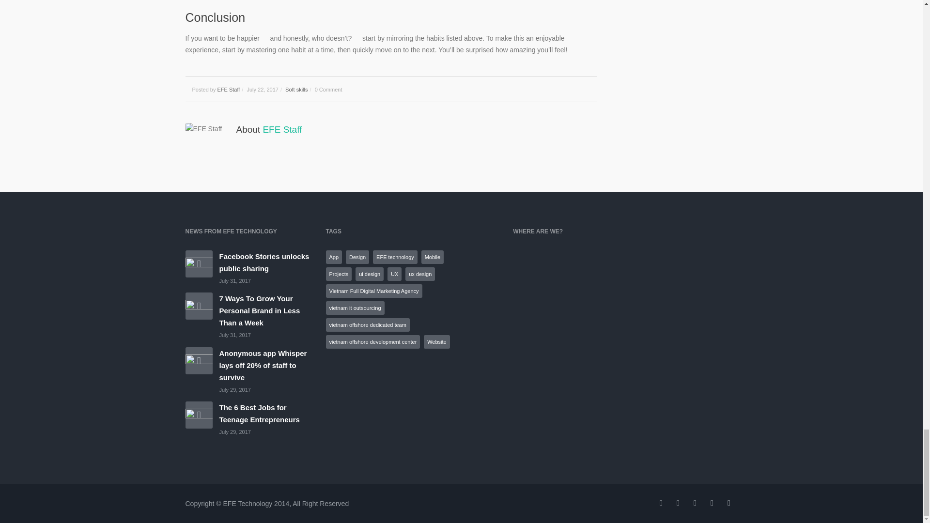 The height and width of the screenshot is (523, 930). Describe the element at coordinates (199, 306) in the screenshot. I see `7 Ways To Grow Your Personal Brand in Less Than a Week` at that location.